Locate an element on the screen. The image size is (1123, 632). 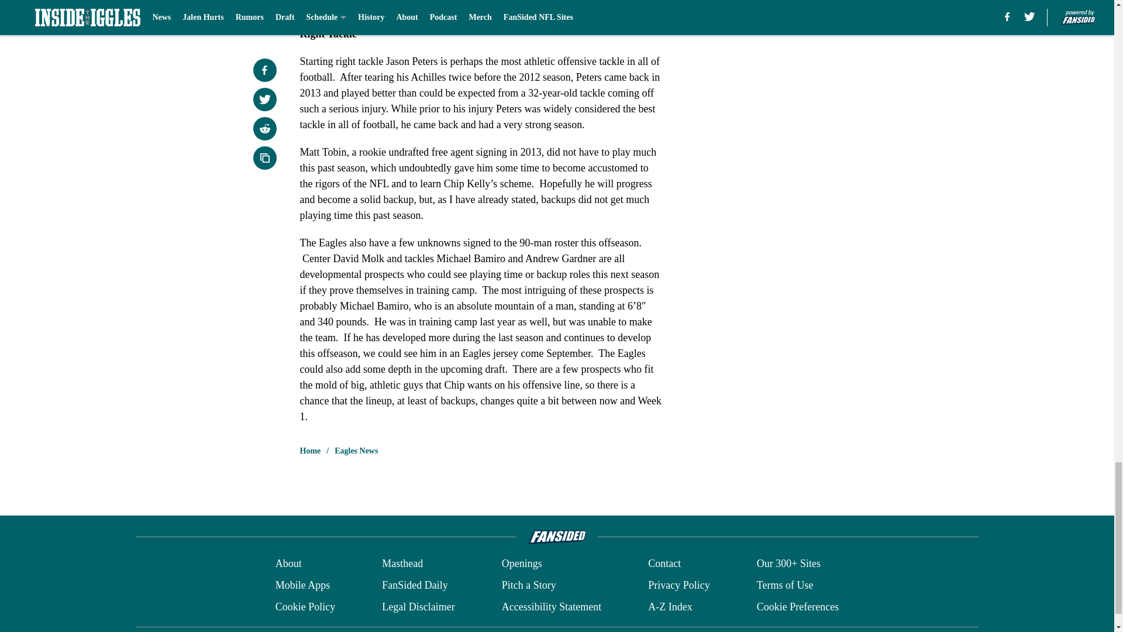
Masthead is located at coordinates (402, 564).